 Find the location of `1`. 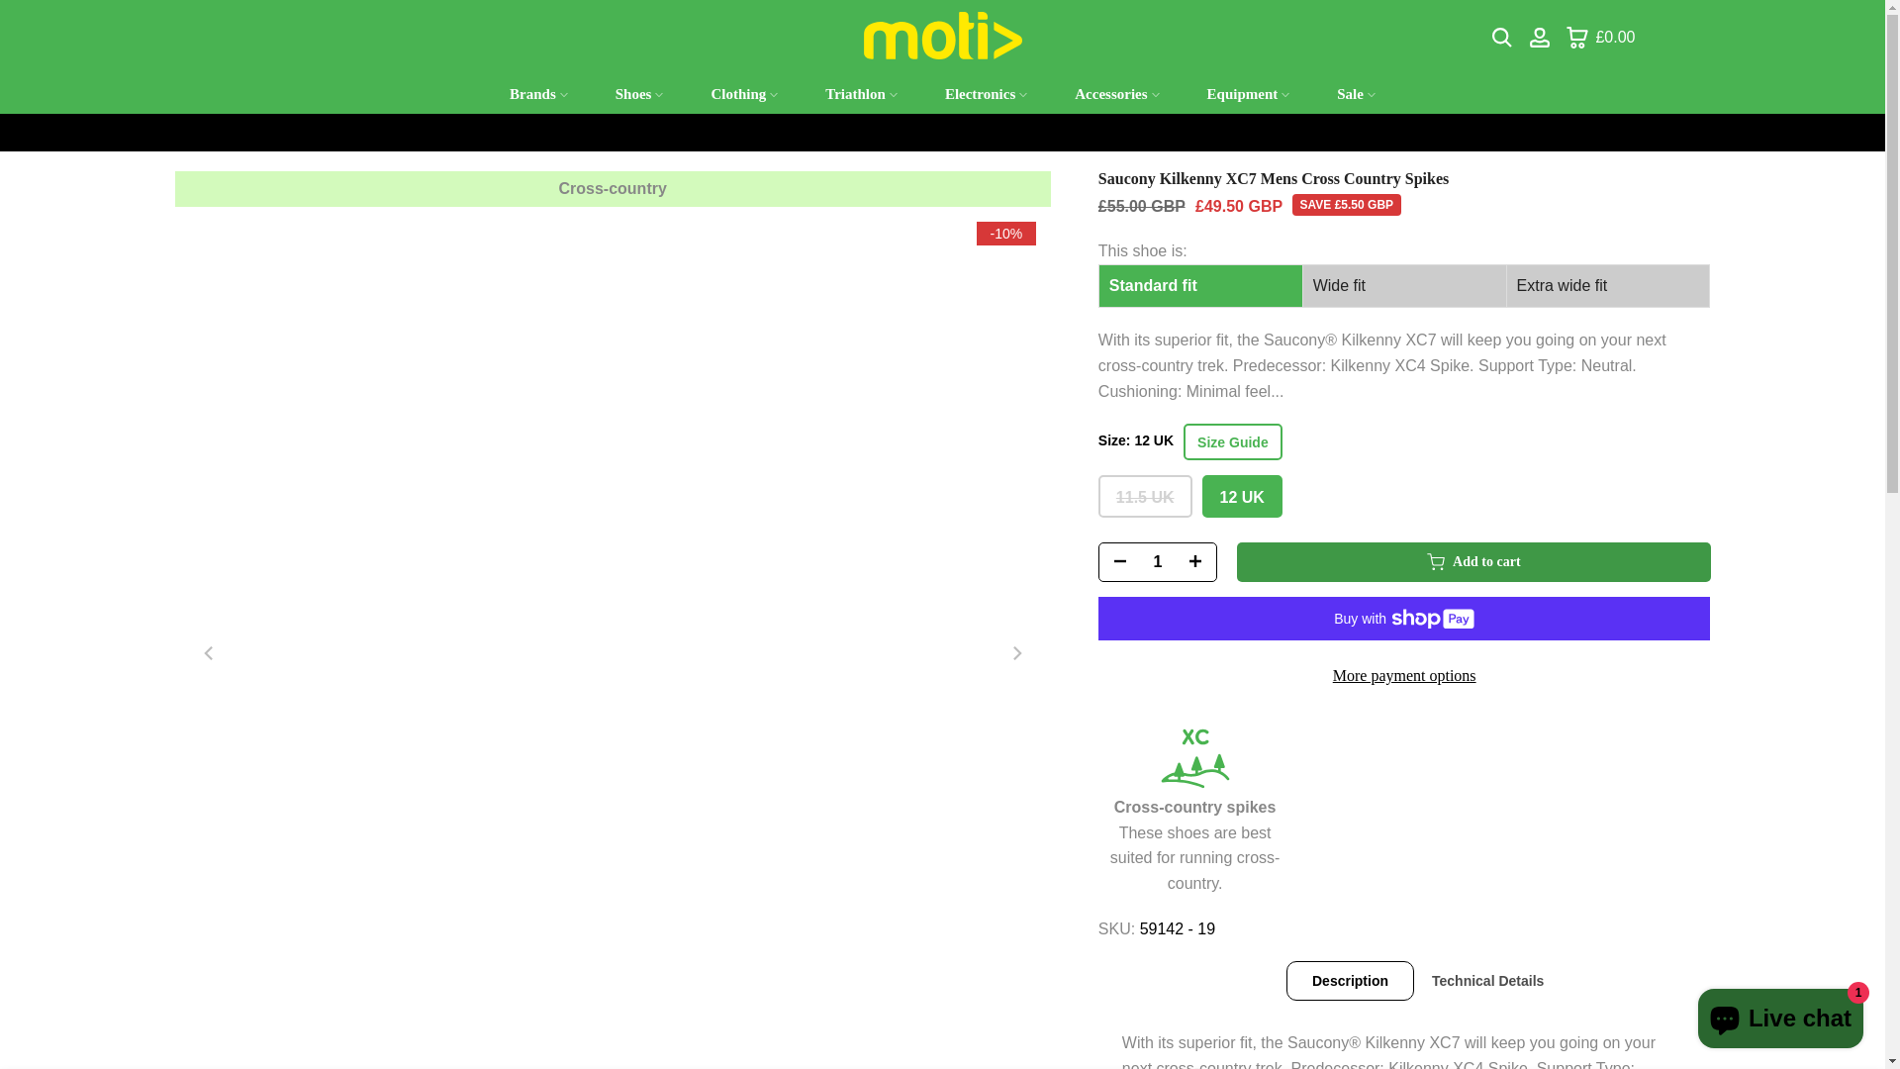

1 is located at coordinates (1157, 562).